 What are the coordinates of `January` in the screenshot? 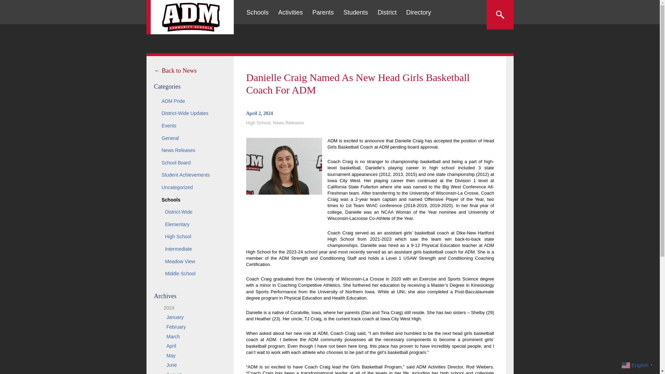 It's located at (175, 317).